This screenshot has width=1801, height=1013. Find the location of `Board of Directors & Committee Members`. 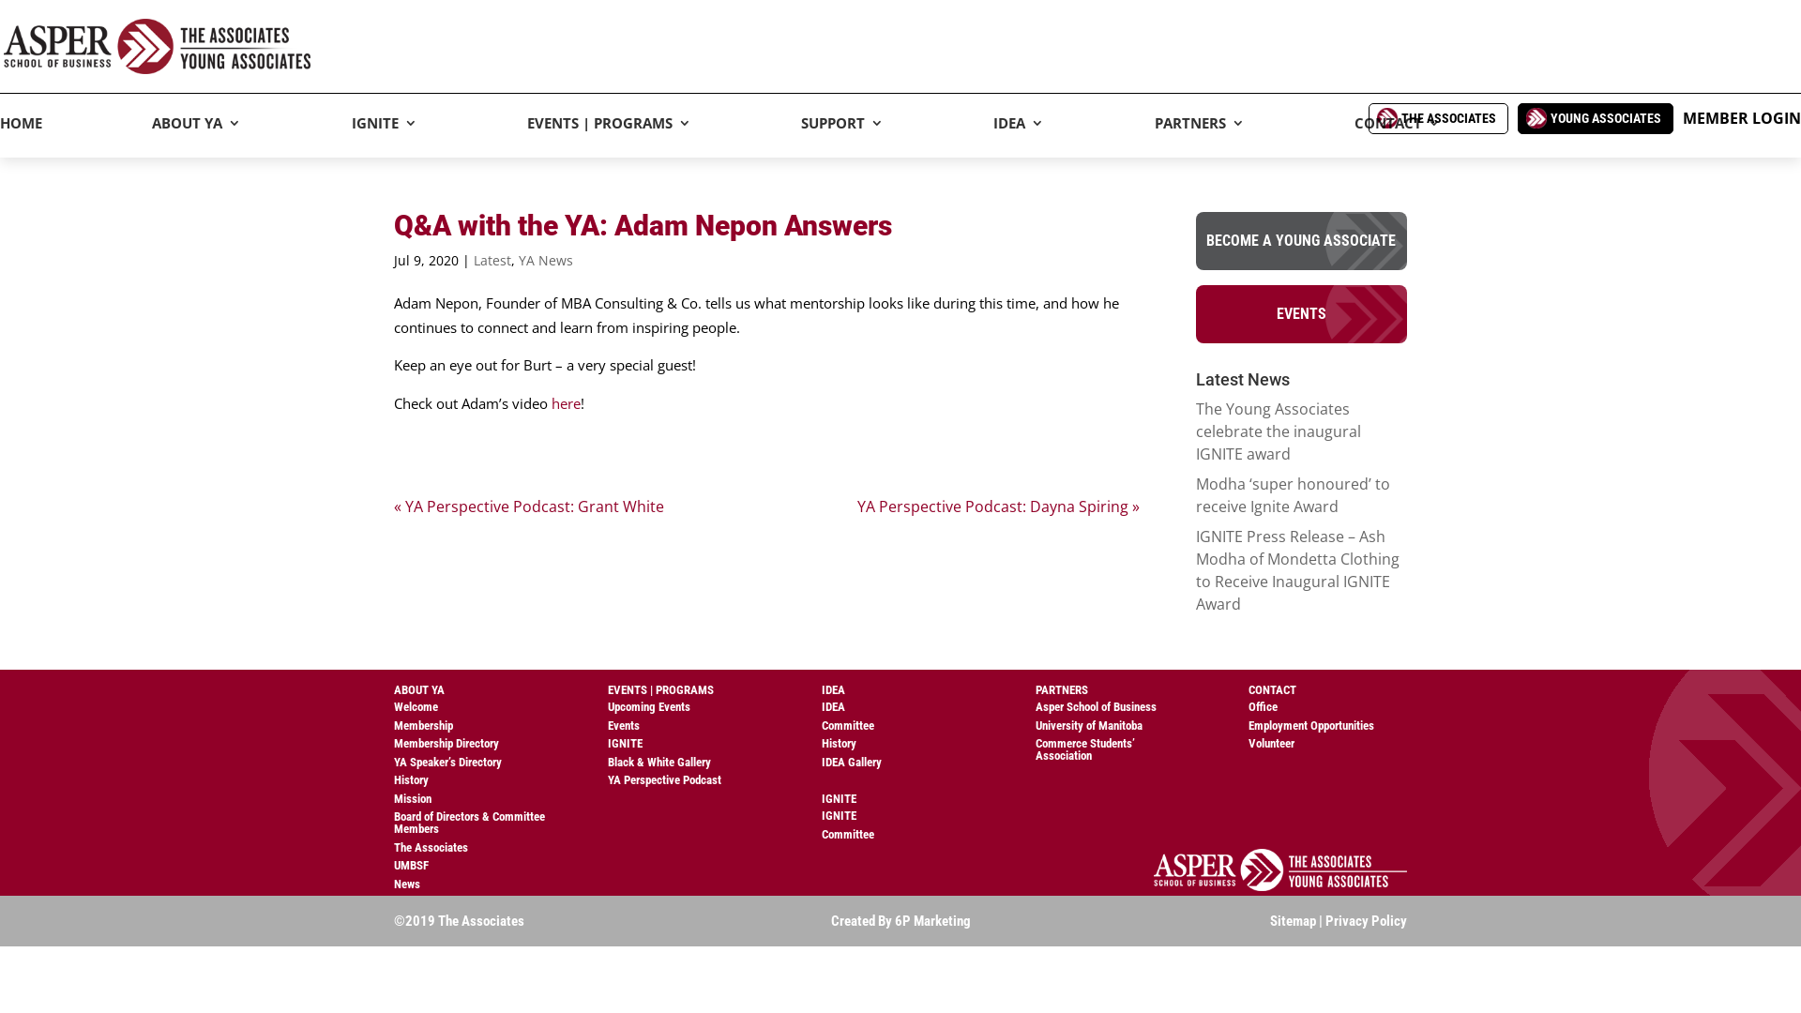

Board of Directors & Committee Members is located at coordinates (469, 823).